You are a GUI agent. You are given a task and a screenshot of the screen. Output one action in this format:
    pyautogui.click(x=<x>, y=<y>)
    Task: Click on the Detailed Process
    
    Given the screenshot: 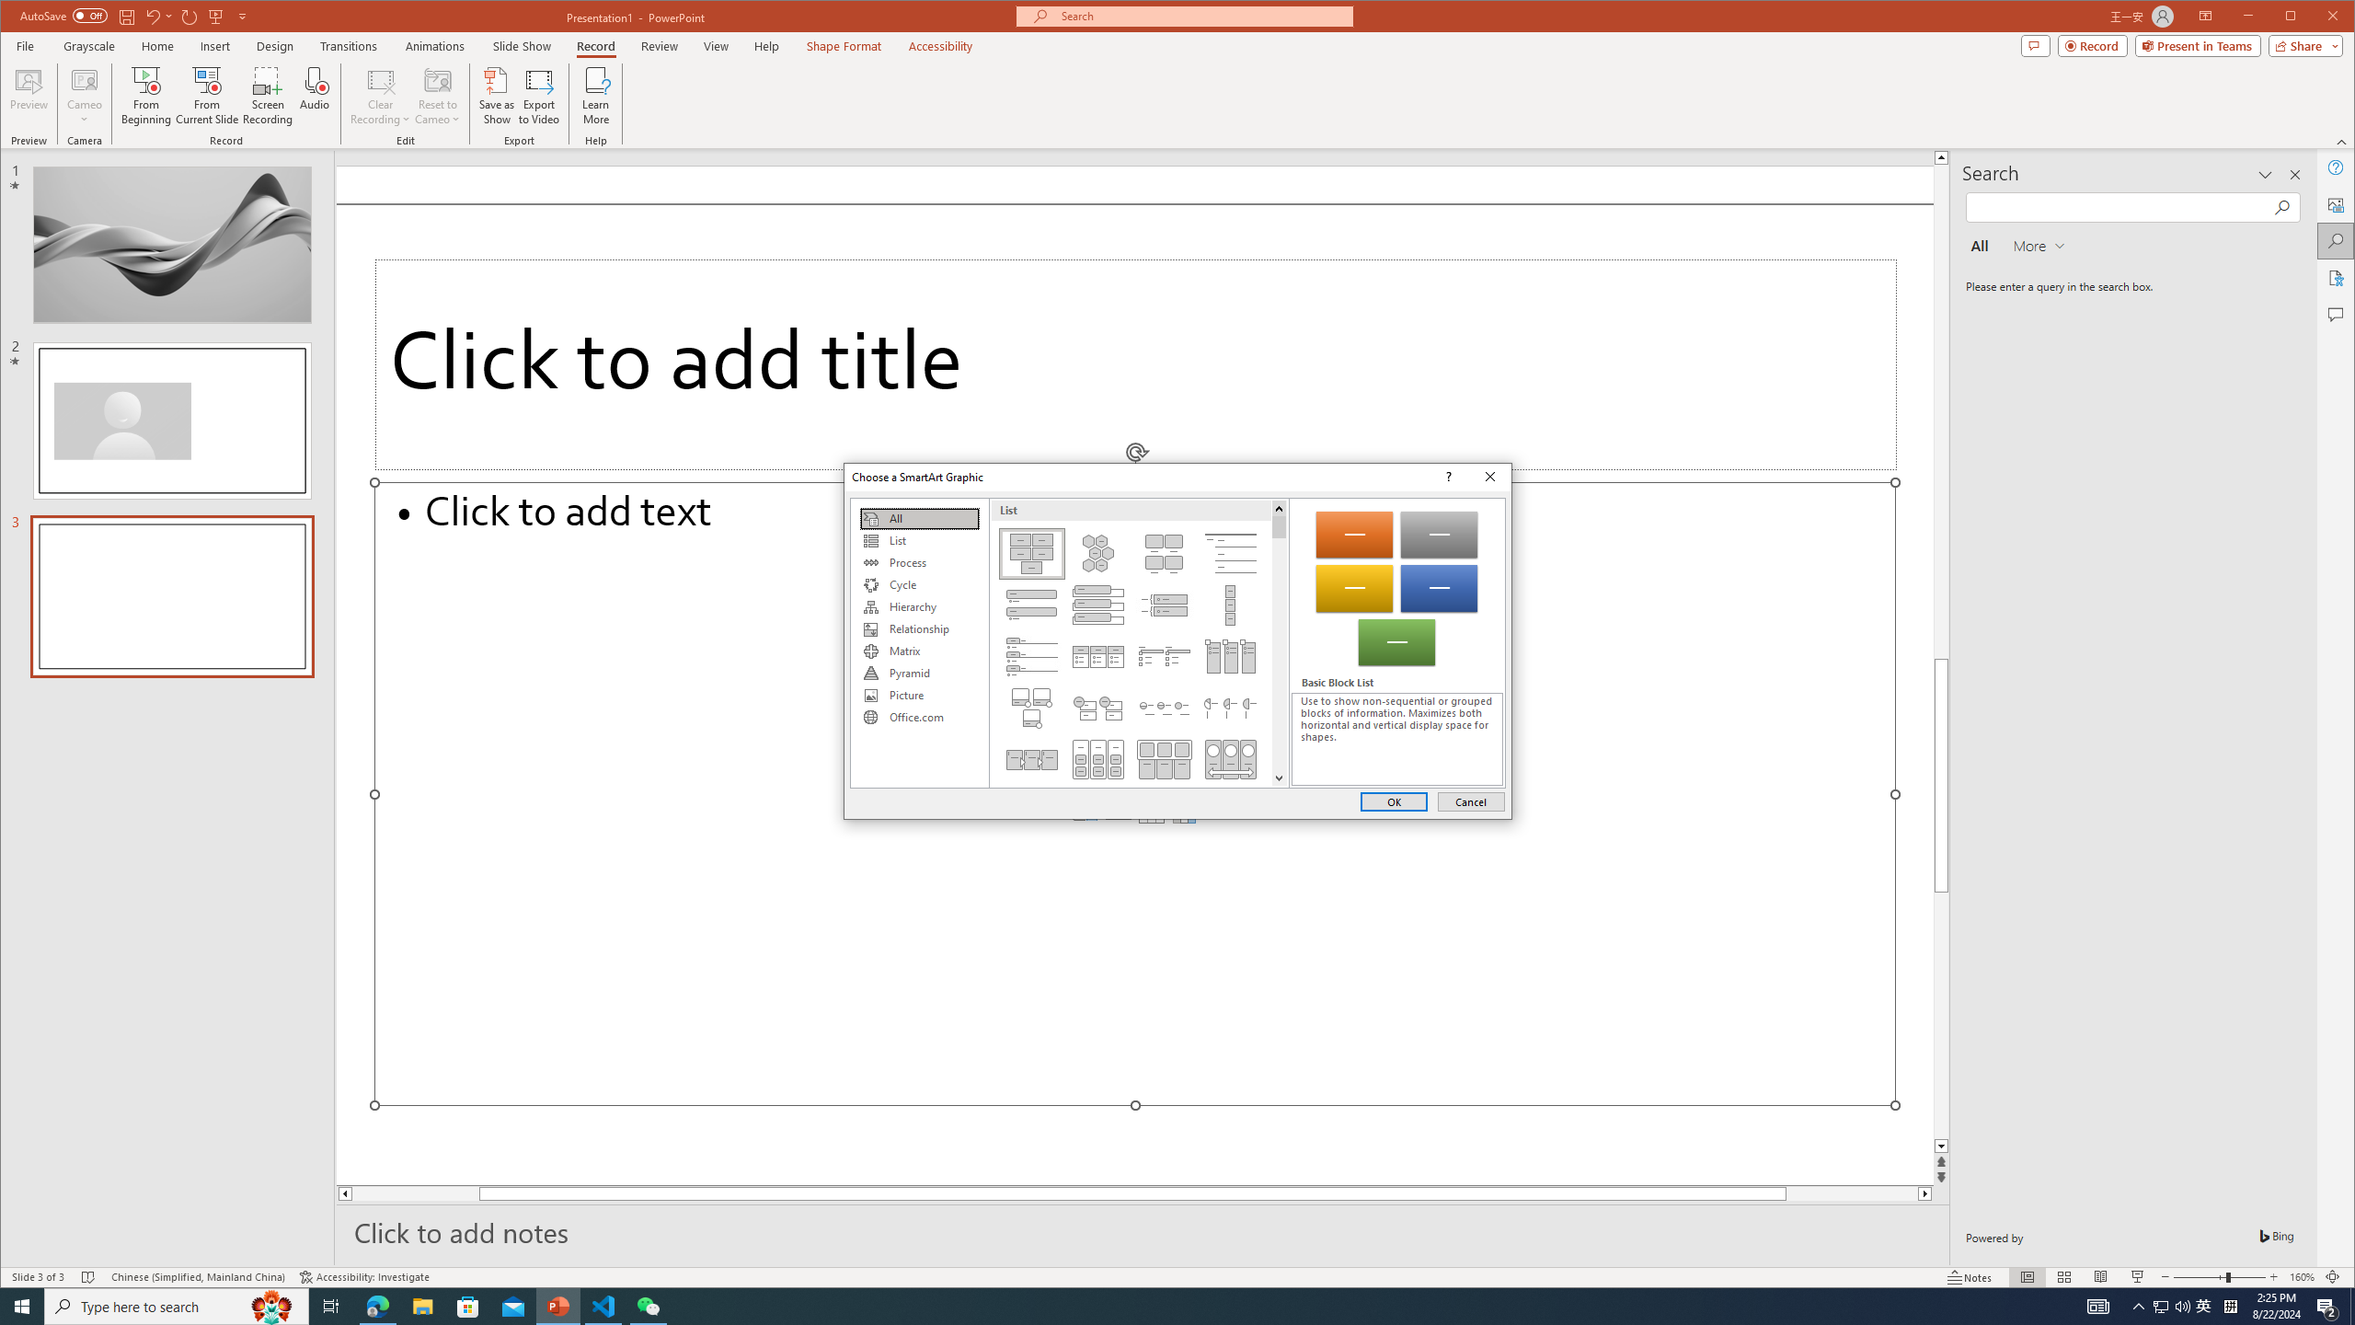 What is the action you would take?
    pyautogui.click(x=1031, y=759)
    